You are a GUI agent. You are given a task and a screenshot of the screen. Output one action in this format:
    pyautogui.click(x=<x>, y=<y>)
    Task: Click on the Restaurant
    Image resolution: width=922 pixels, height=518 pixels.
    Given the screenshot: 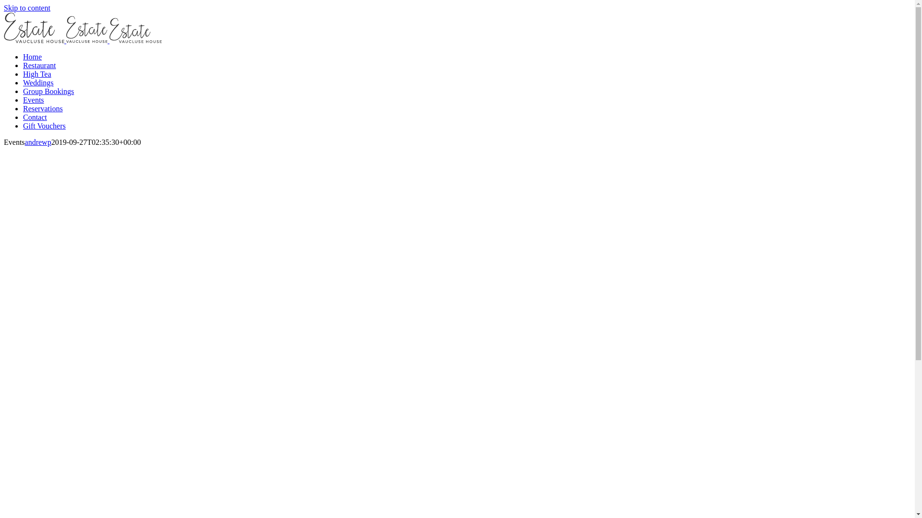 What is the action you would take?
    pyautogui.click(x=39, y=65)
    